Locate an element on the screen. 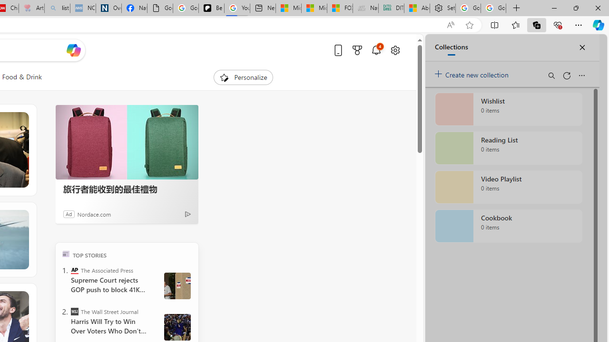 This screenshot has height=342, width=609. Personalize is located at coordinates (244, 77).